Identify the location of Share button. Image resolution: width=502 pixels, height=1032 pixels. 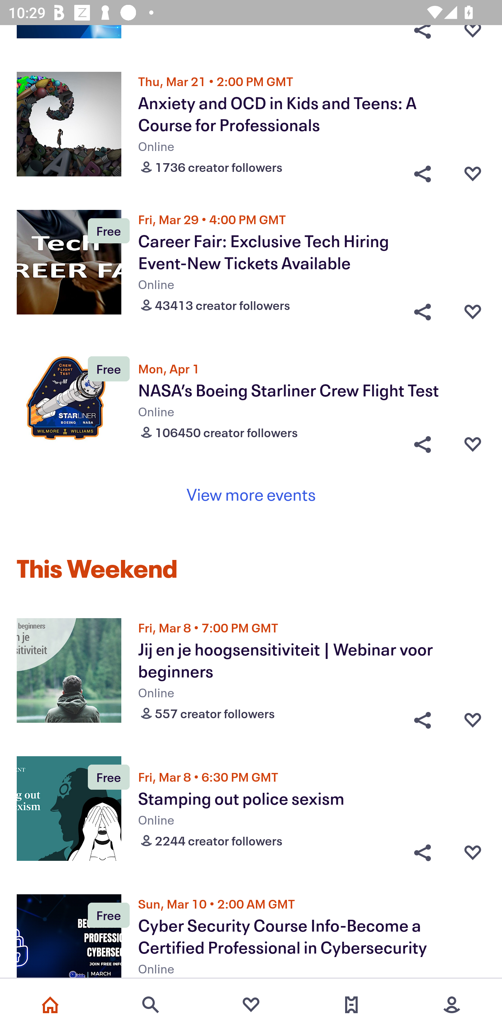
(423, 40).